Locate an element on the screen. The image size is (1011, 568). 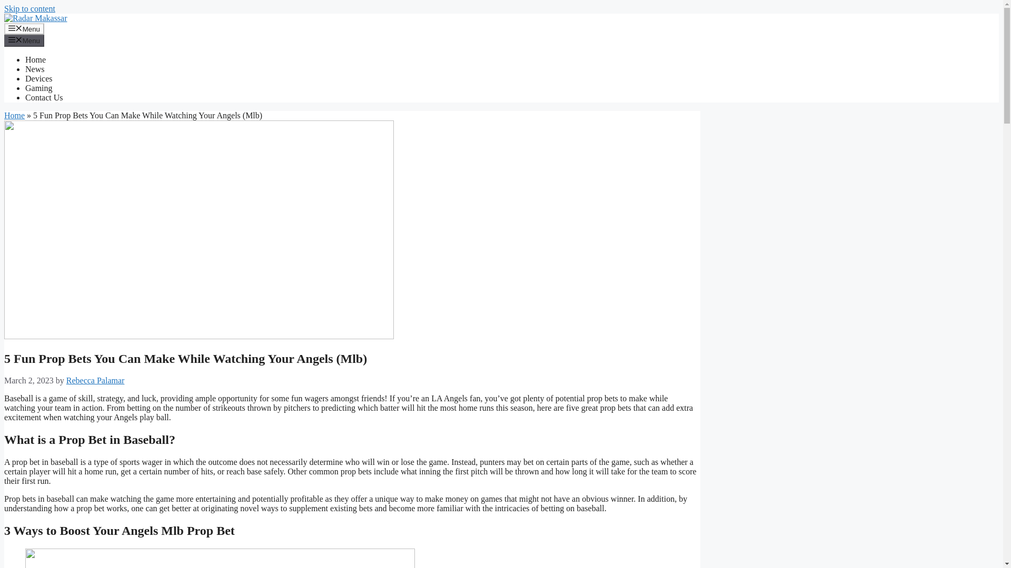
Devices is located at coordinates (39, 78).